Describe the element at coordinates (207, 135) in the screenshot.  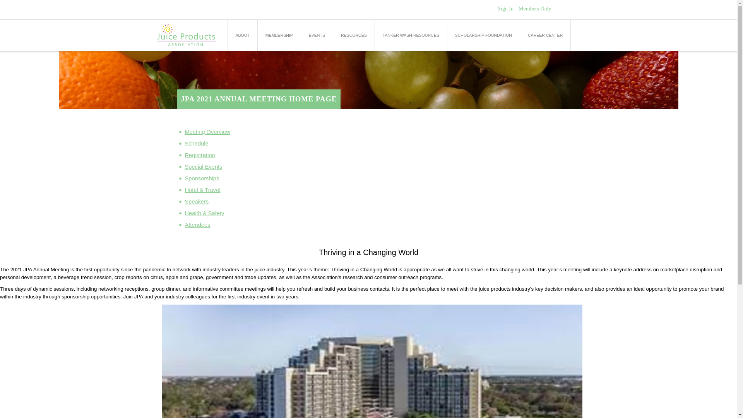
I see `Meeting Overview` at that location.